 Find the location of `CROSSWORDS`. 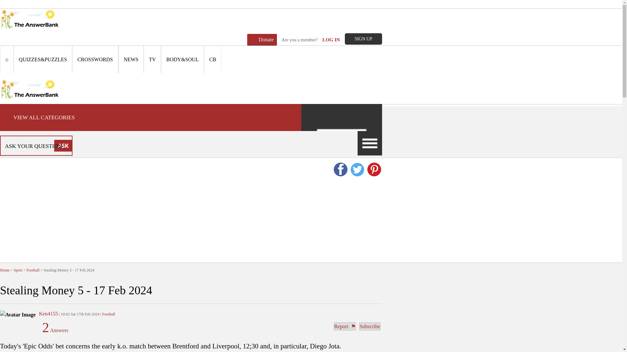

CROSSWORDS is located at coordinates (95, 59).